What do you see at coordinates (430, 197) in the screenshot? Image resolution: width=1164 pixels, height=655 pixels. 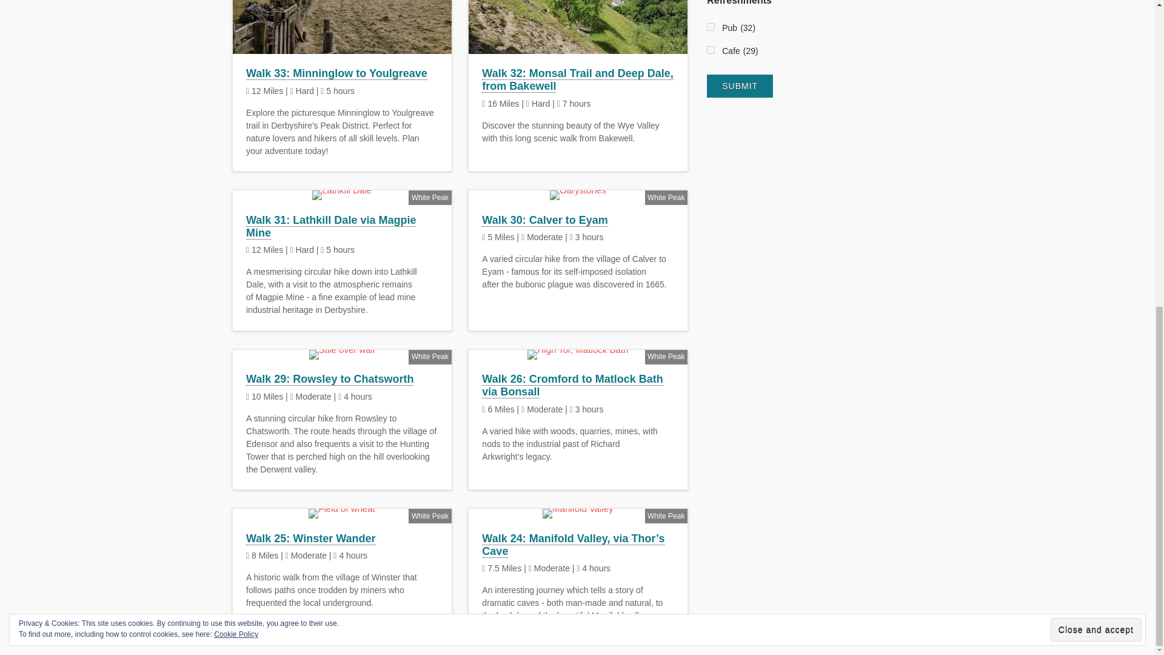 I see `White Peak` at bounding box center [430, 197].